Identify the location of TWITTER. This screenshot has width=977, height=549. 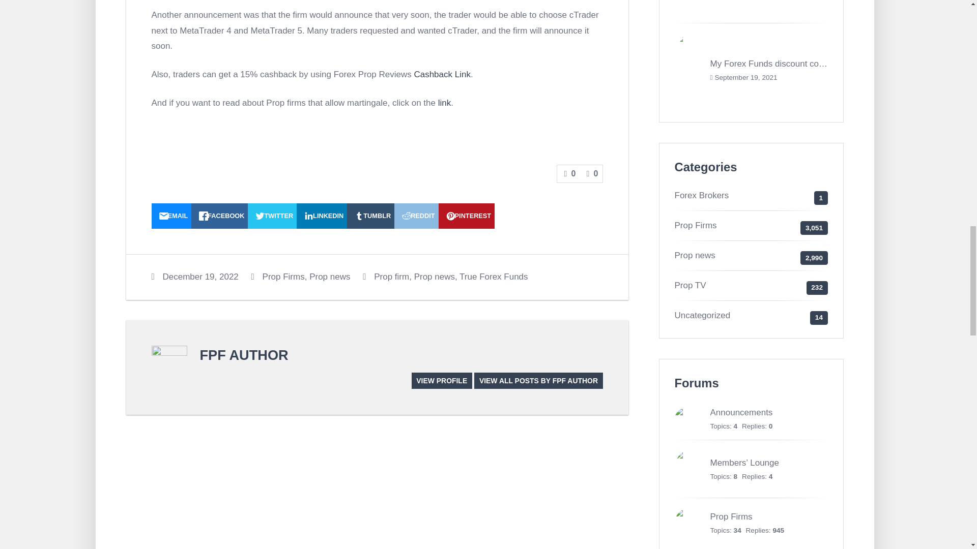
(272, 216).